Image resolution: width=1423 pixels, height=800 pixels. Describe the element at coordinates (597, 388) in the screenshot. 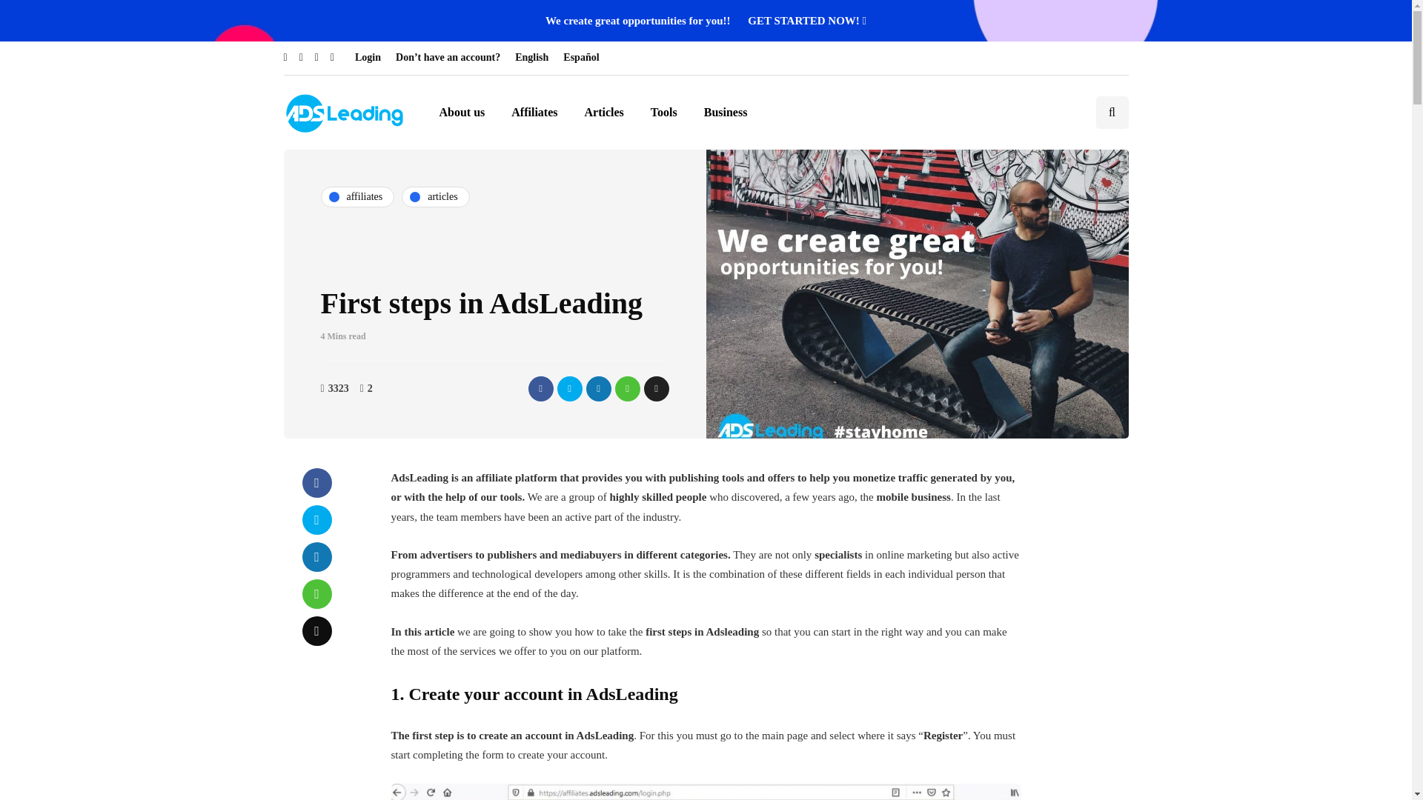

I see `Share with LinkedIn` at that location.